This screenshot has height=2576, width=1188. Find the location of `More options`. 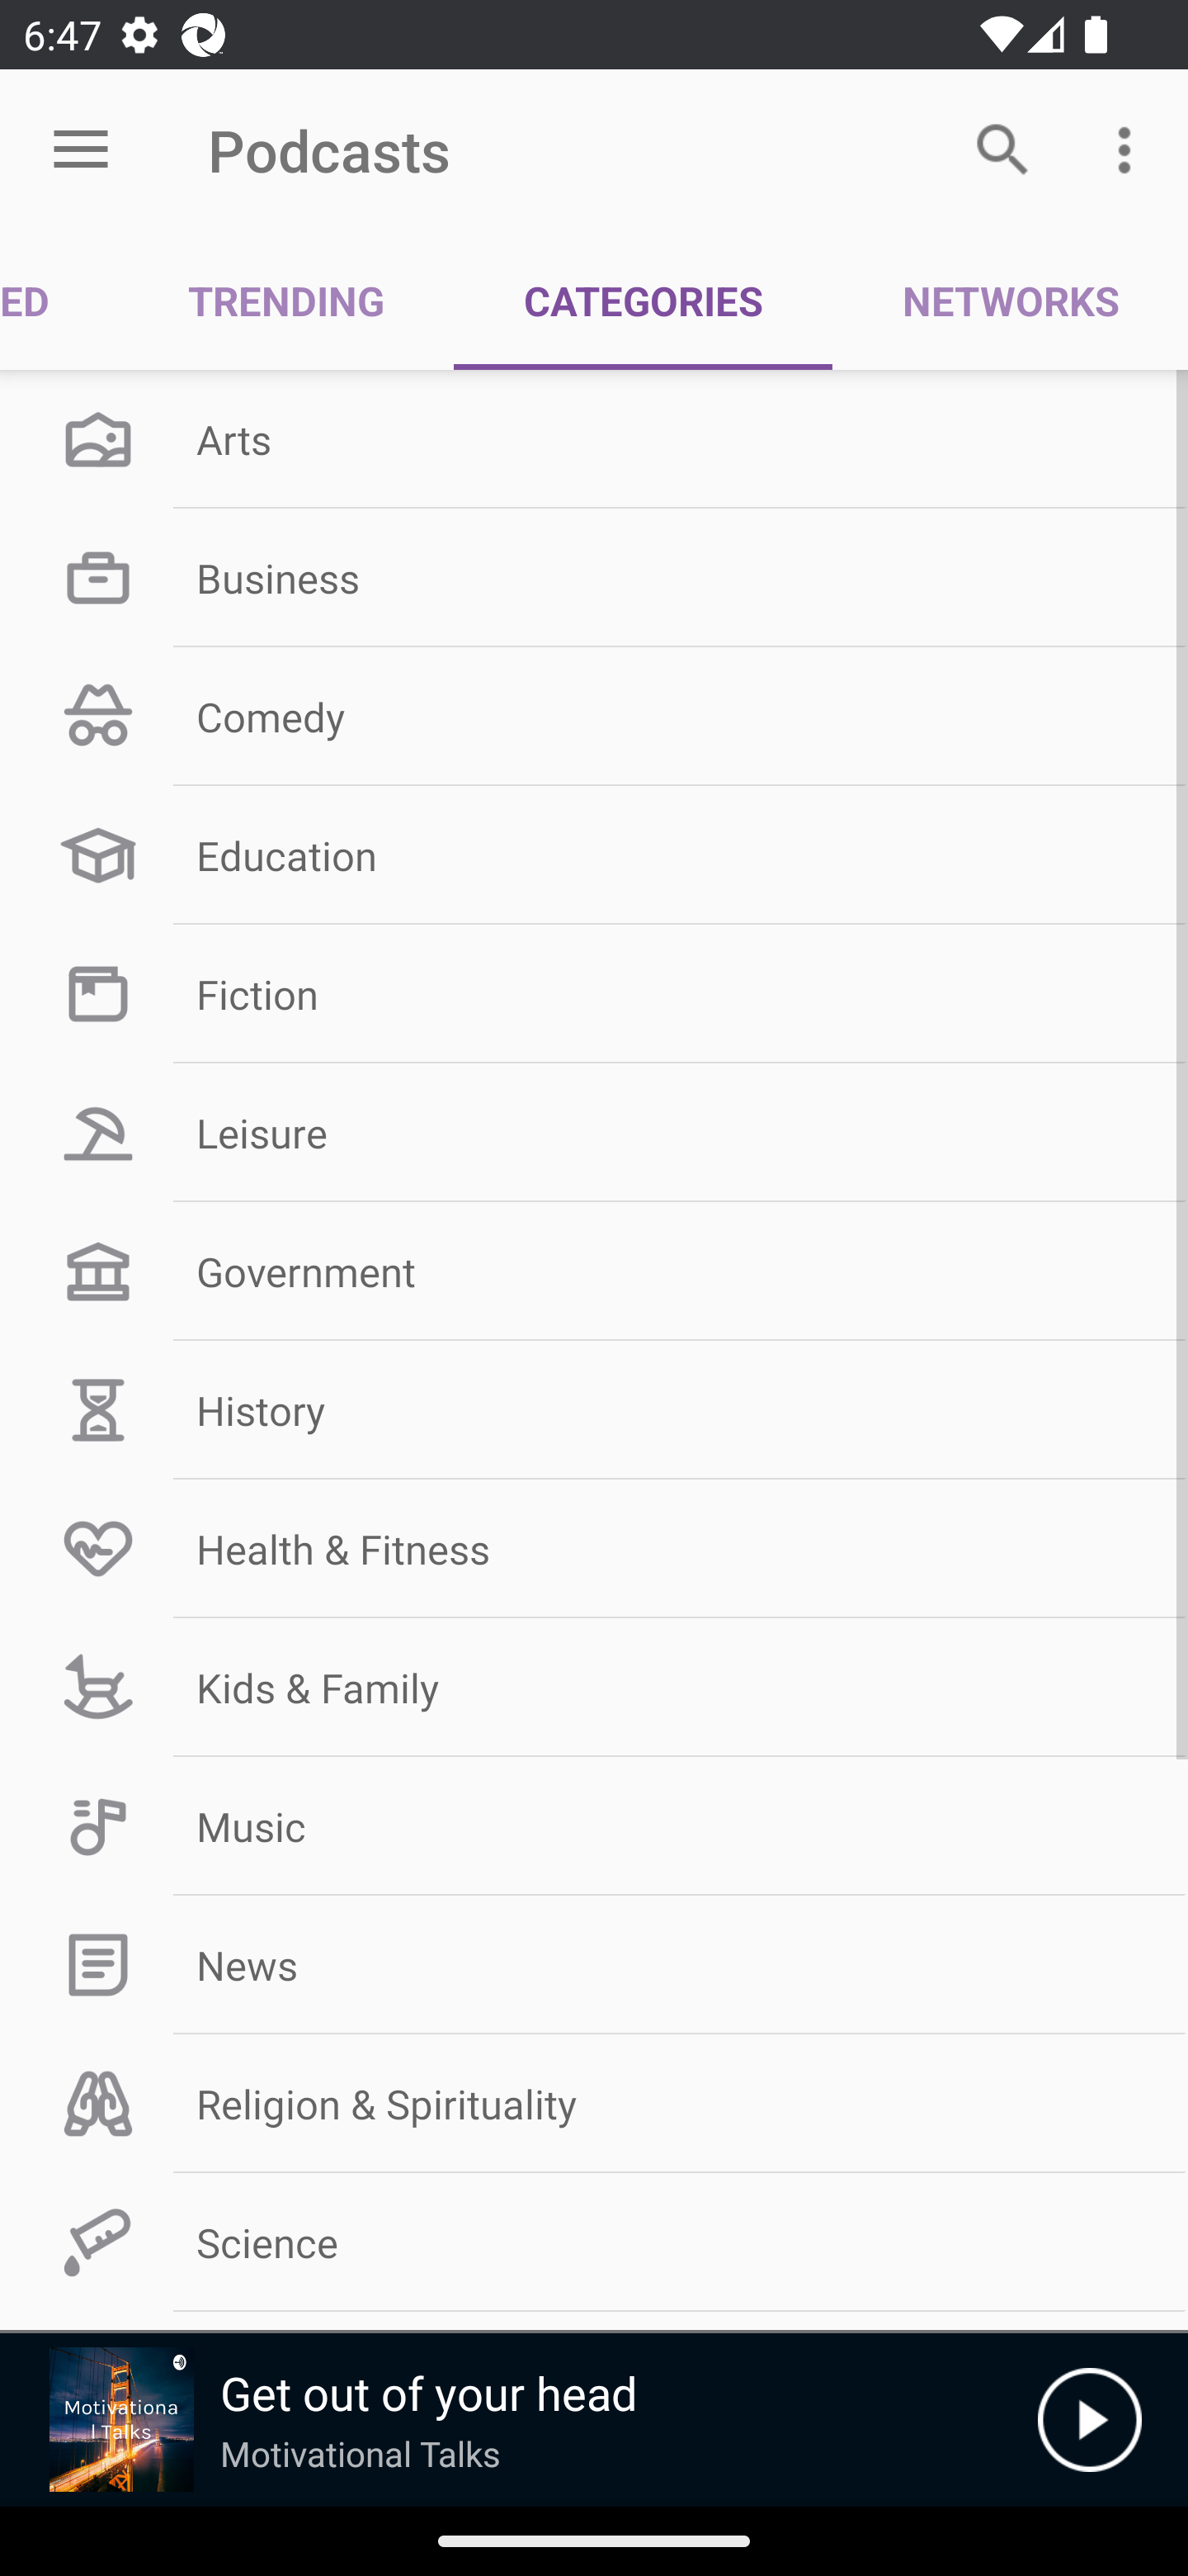

More options is located at coordinates (1130, 149).